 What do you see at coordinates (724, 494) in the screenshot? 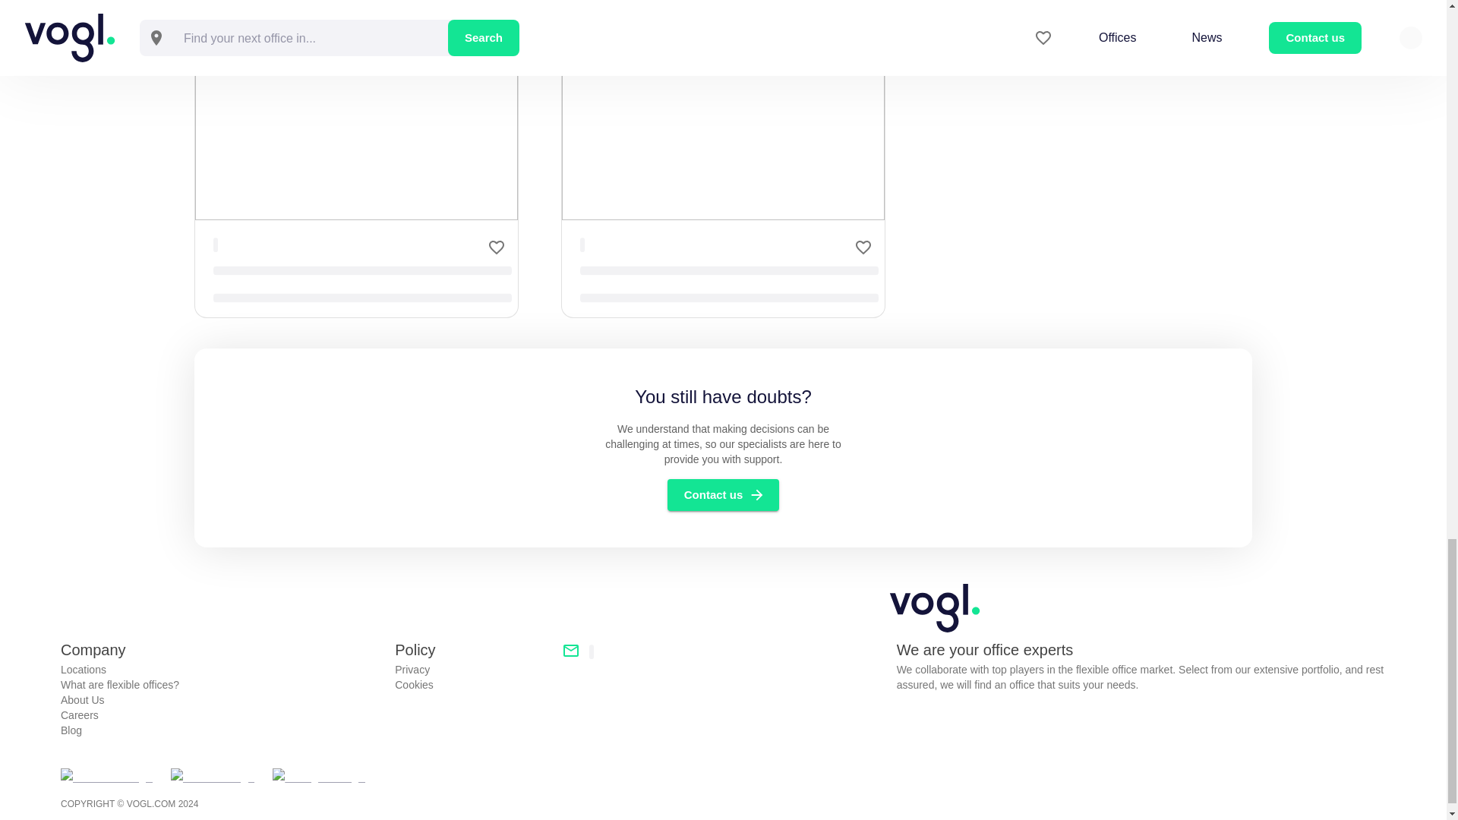
I see `Contact us` at bounding box center [724, 494].